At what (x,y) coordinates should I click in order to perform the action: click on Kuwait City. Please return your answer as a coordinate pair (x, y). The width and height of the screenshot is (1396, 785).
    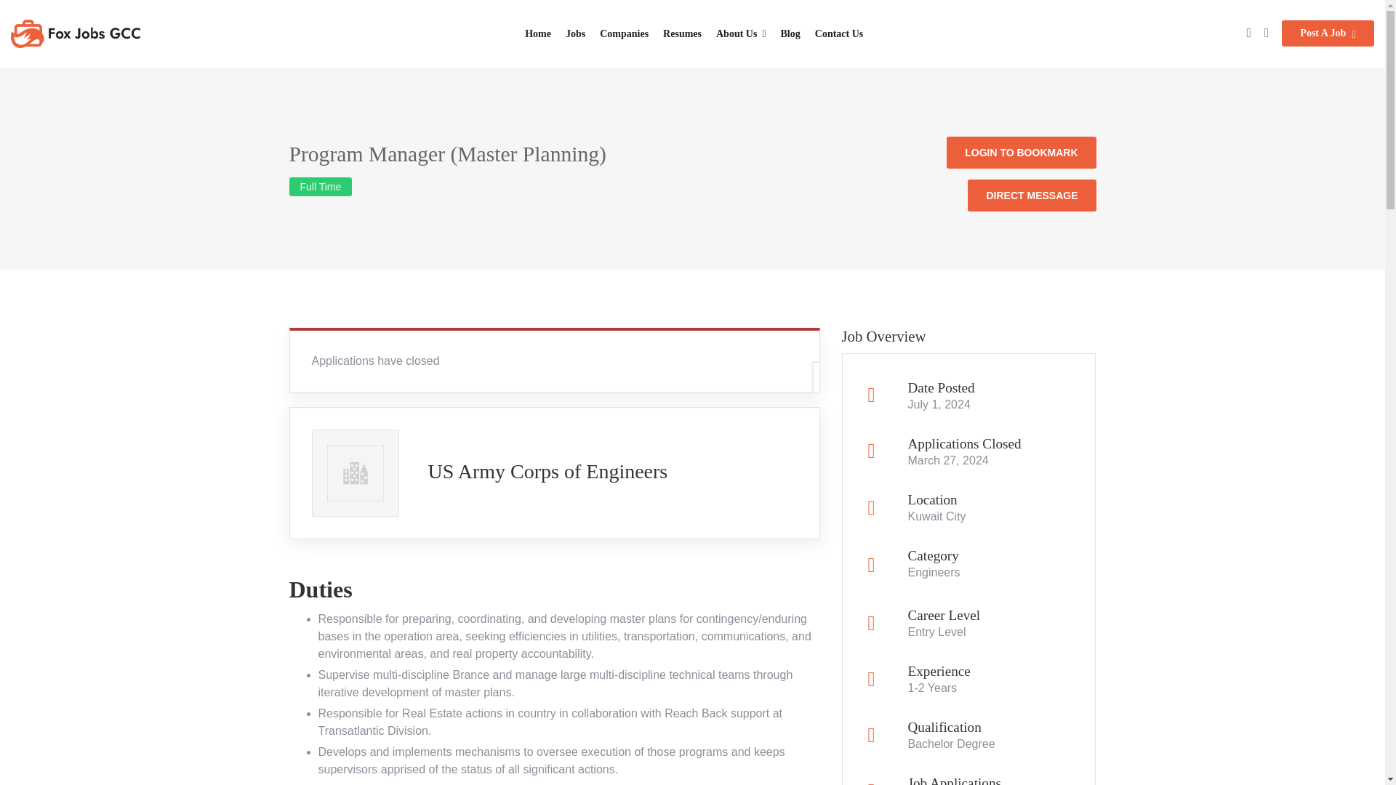
    Looking at the image, I should click on (936, 516).